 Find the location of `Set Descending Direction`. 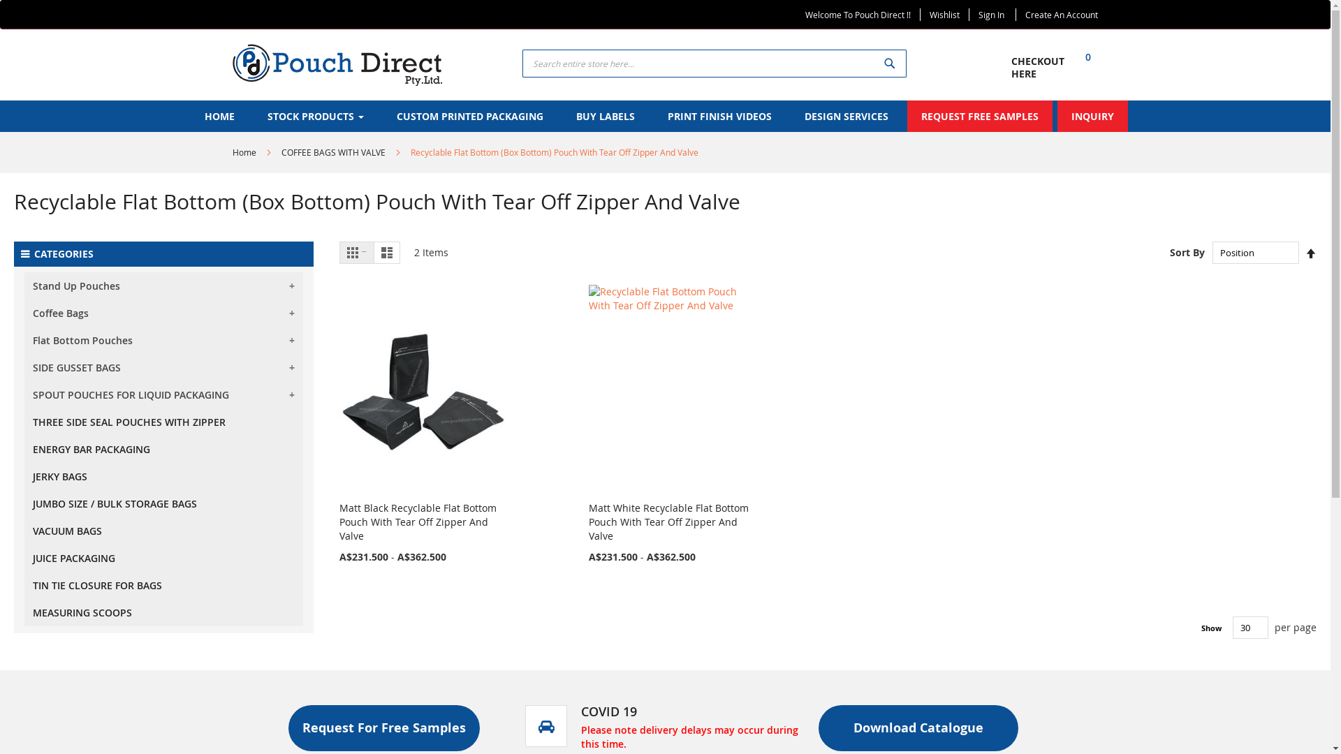

Set Descending Direction is located at coordinates (1311, 254).